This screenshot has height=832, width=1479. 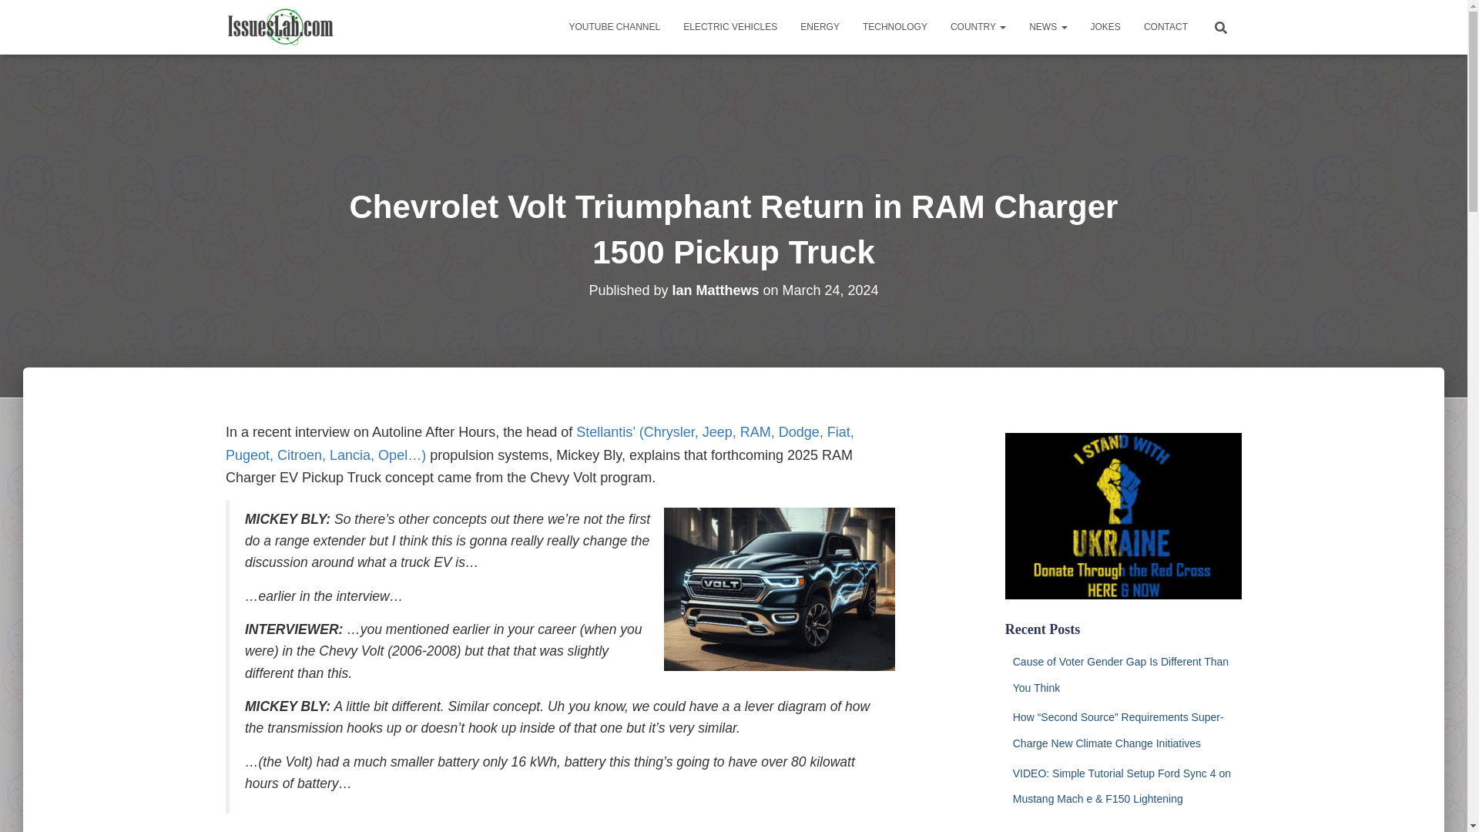 What do you see at coordinates (895, 26) in the screenshot?
I see `Technology` at bounding box center [895, 26].